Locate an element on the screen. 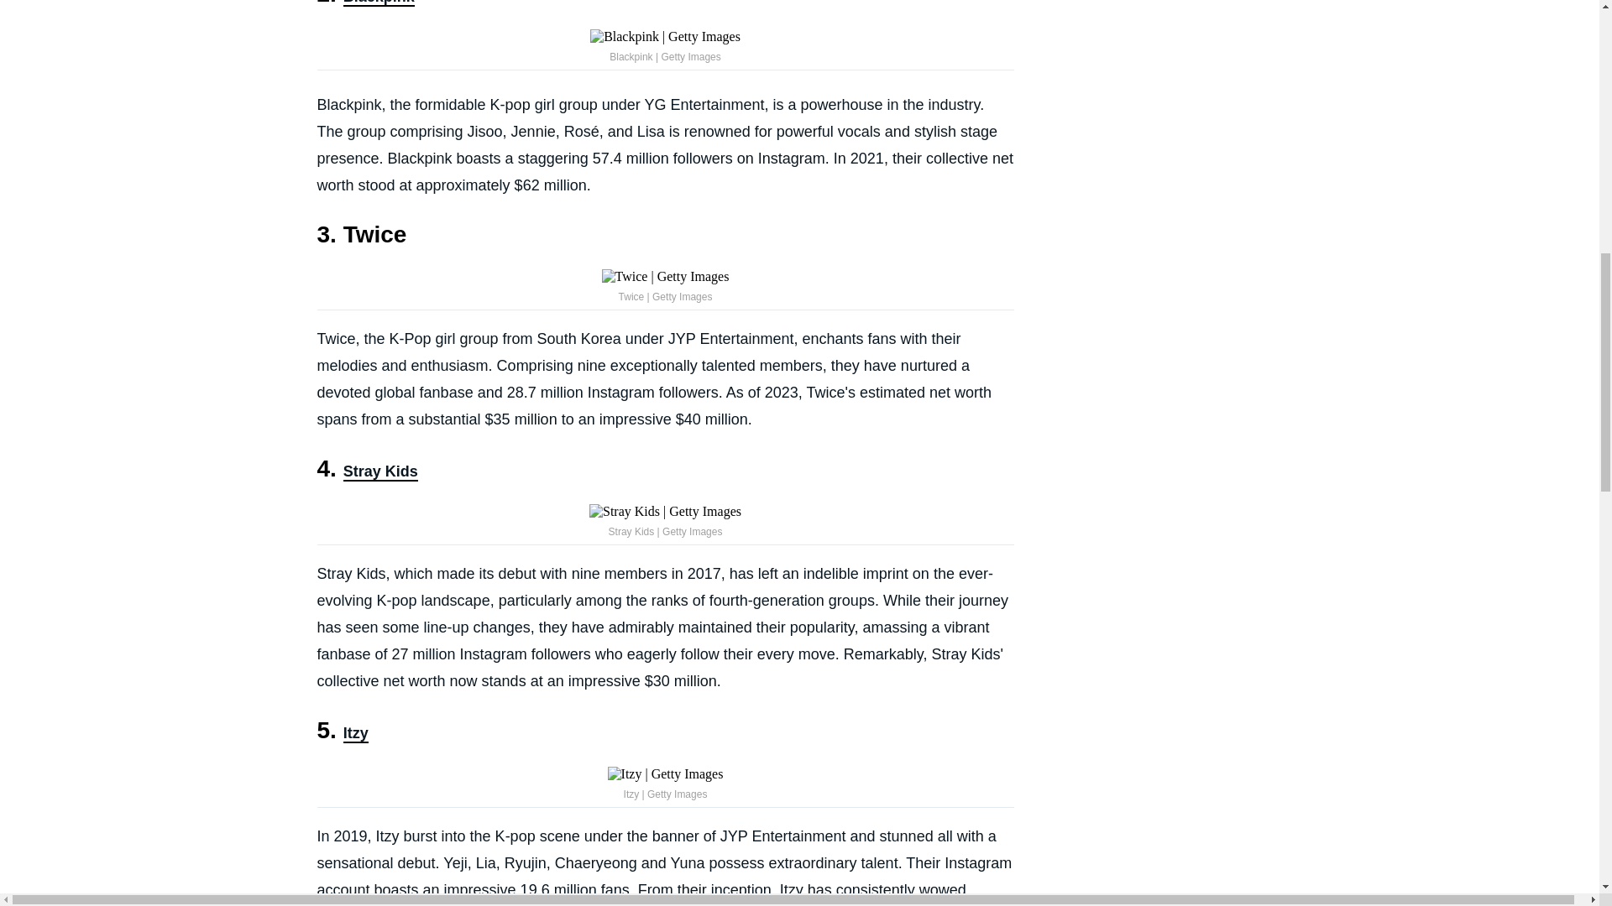  Itzy is located at coordinates (356, 733).